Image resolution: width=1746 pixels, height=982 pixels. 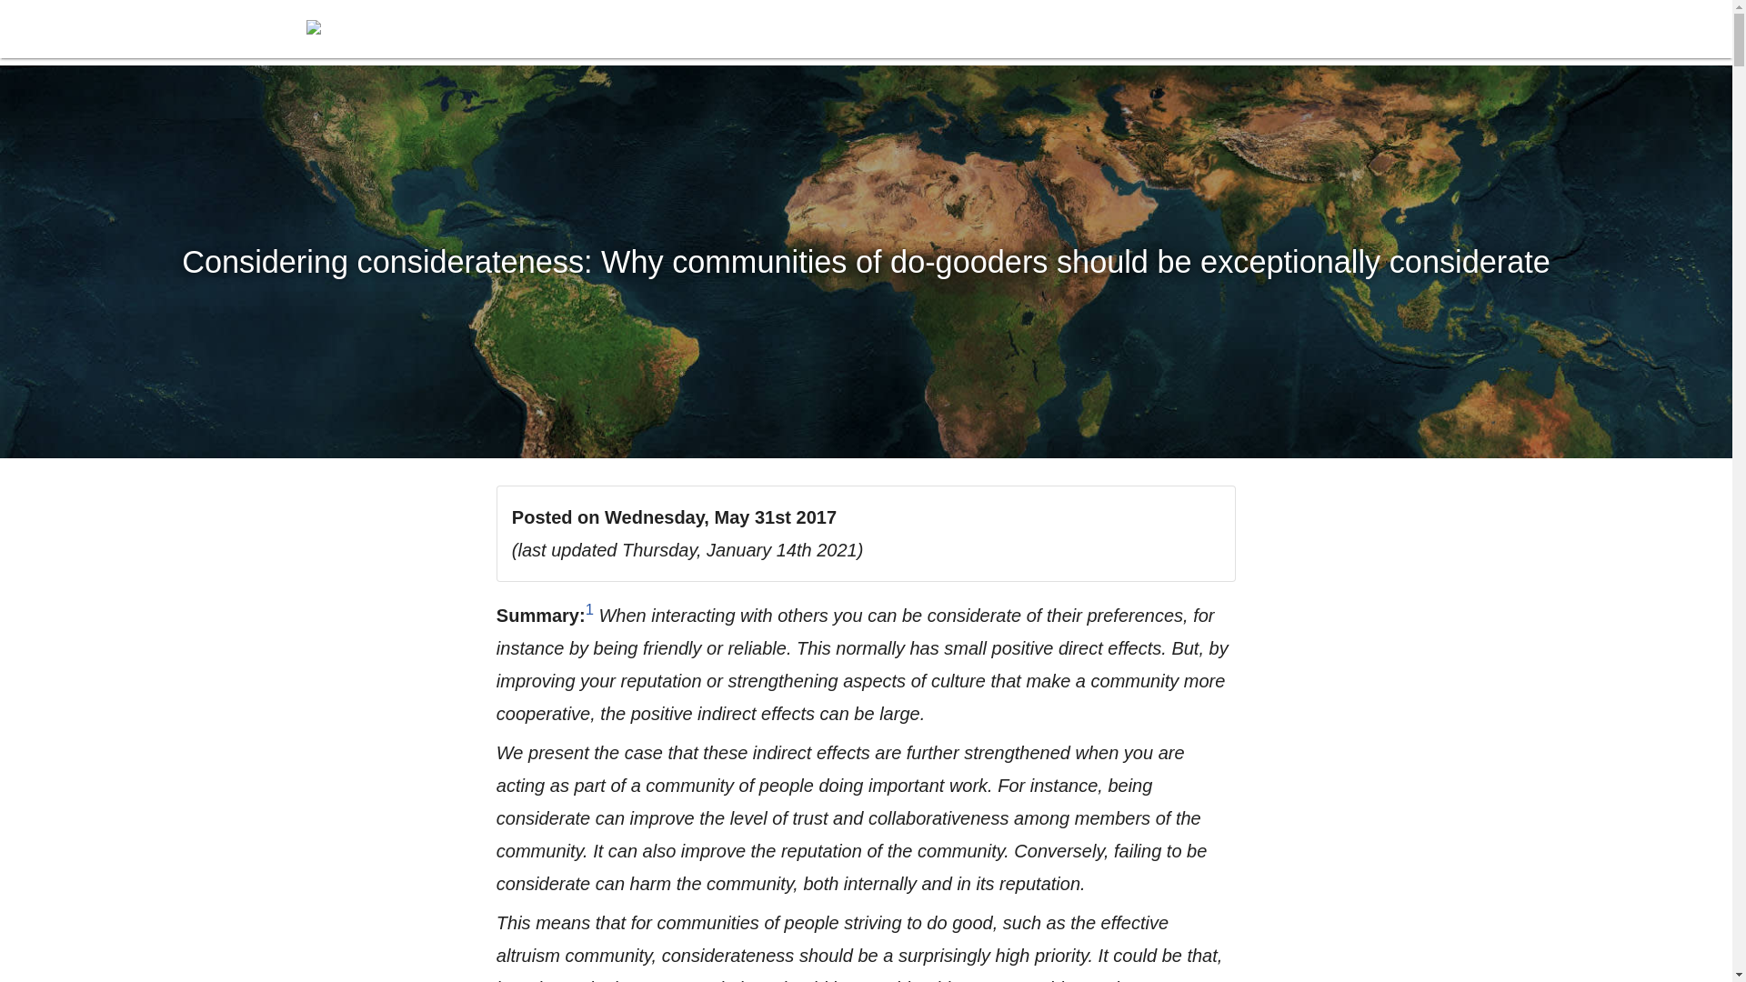 What do you see at coordinates (320, 33) in the screenshot?
I see `Home` at bounding box center [320, 33].